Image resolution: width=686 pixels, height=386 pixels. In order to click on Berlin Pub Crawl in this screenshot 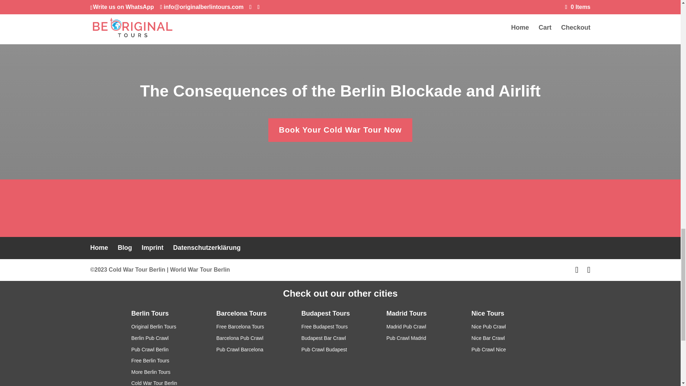, I will do `click(150, 338)`.